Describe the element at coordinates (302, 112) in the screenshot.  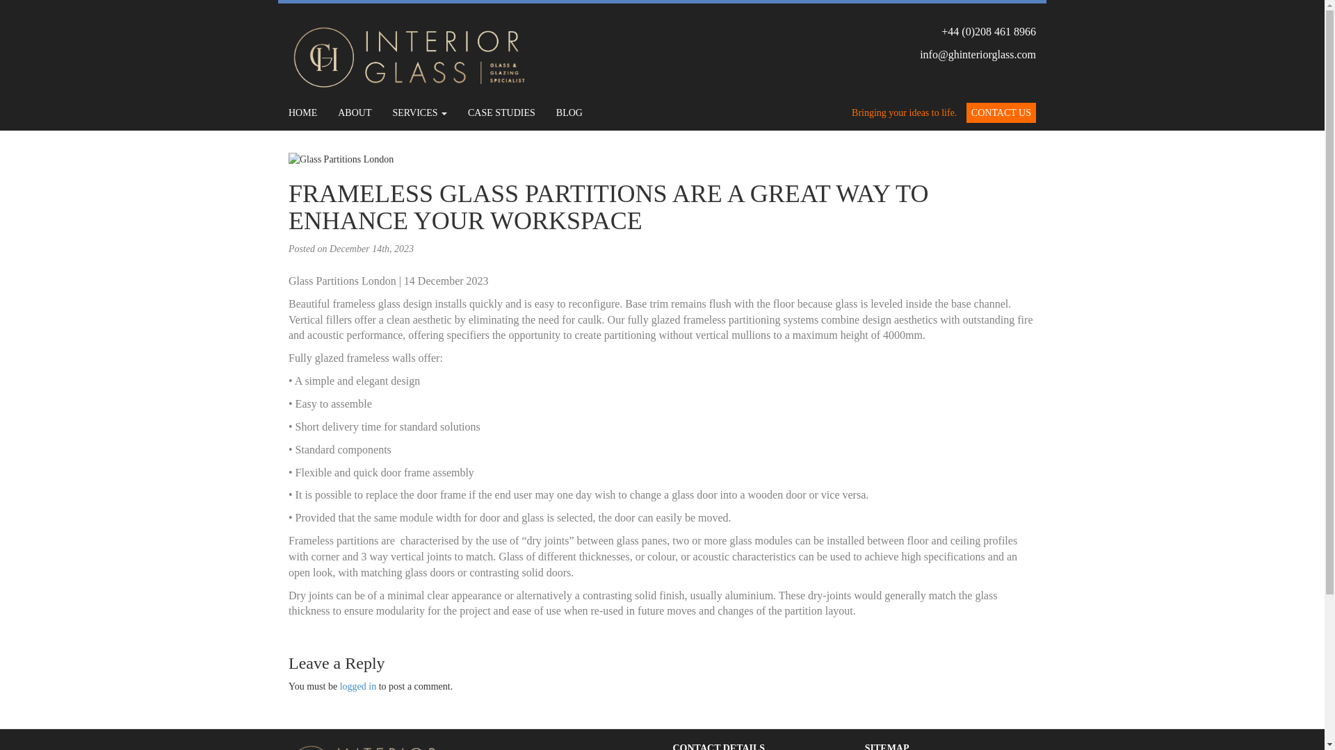
I see `HOME` at that location.